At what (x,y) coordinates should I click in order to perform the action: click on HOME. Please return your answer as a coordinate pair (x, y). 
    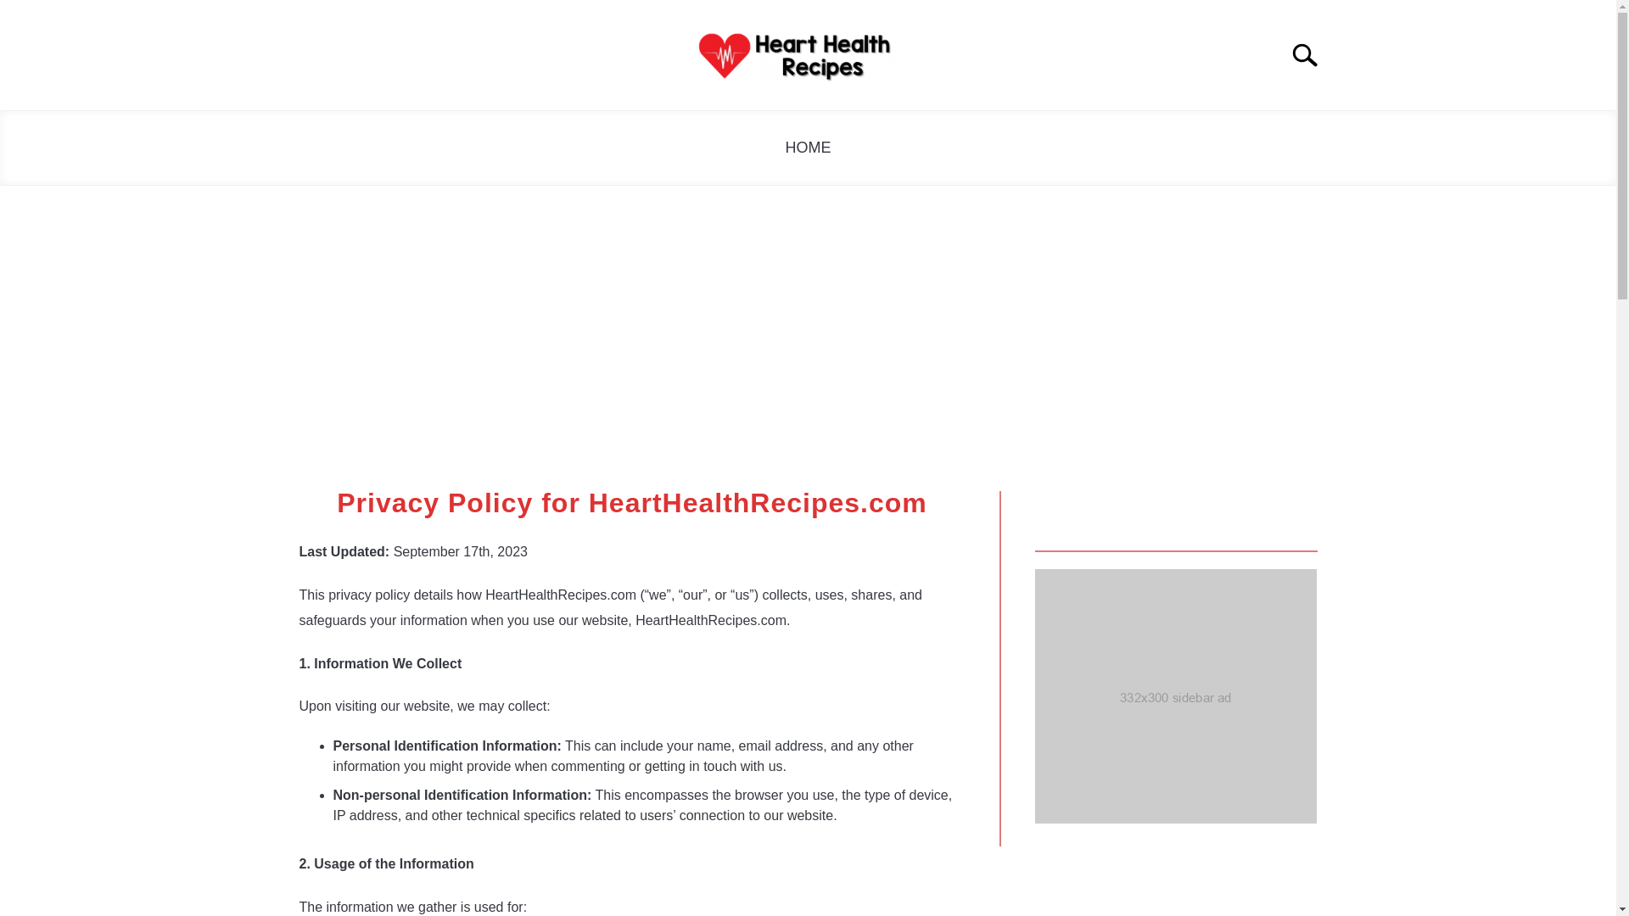
    Looking at the image, I should click on (809, 148).